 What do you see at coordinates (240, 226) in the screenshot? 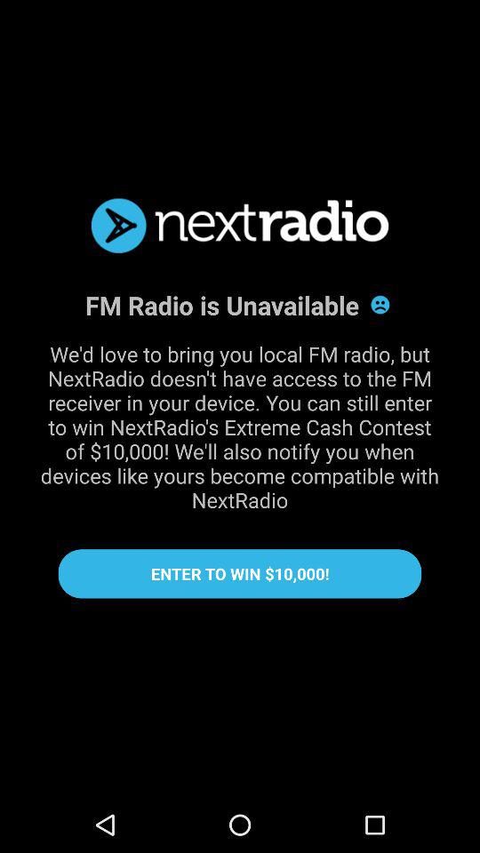
I see `go directly to radio app` at bounding box center [240, 226].